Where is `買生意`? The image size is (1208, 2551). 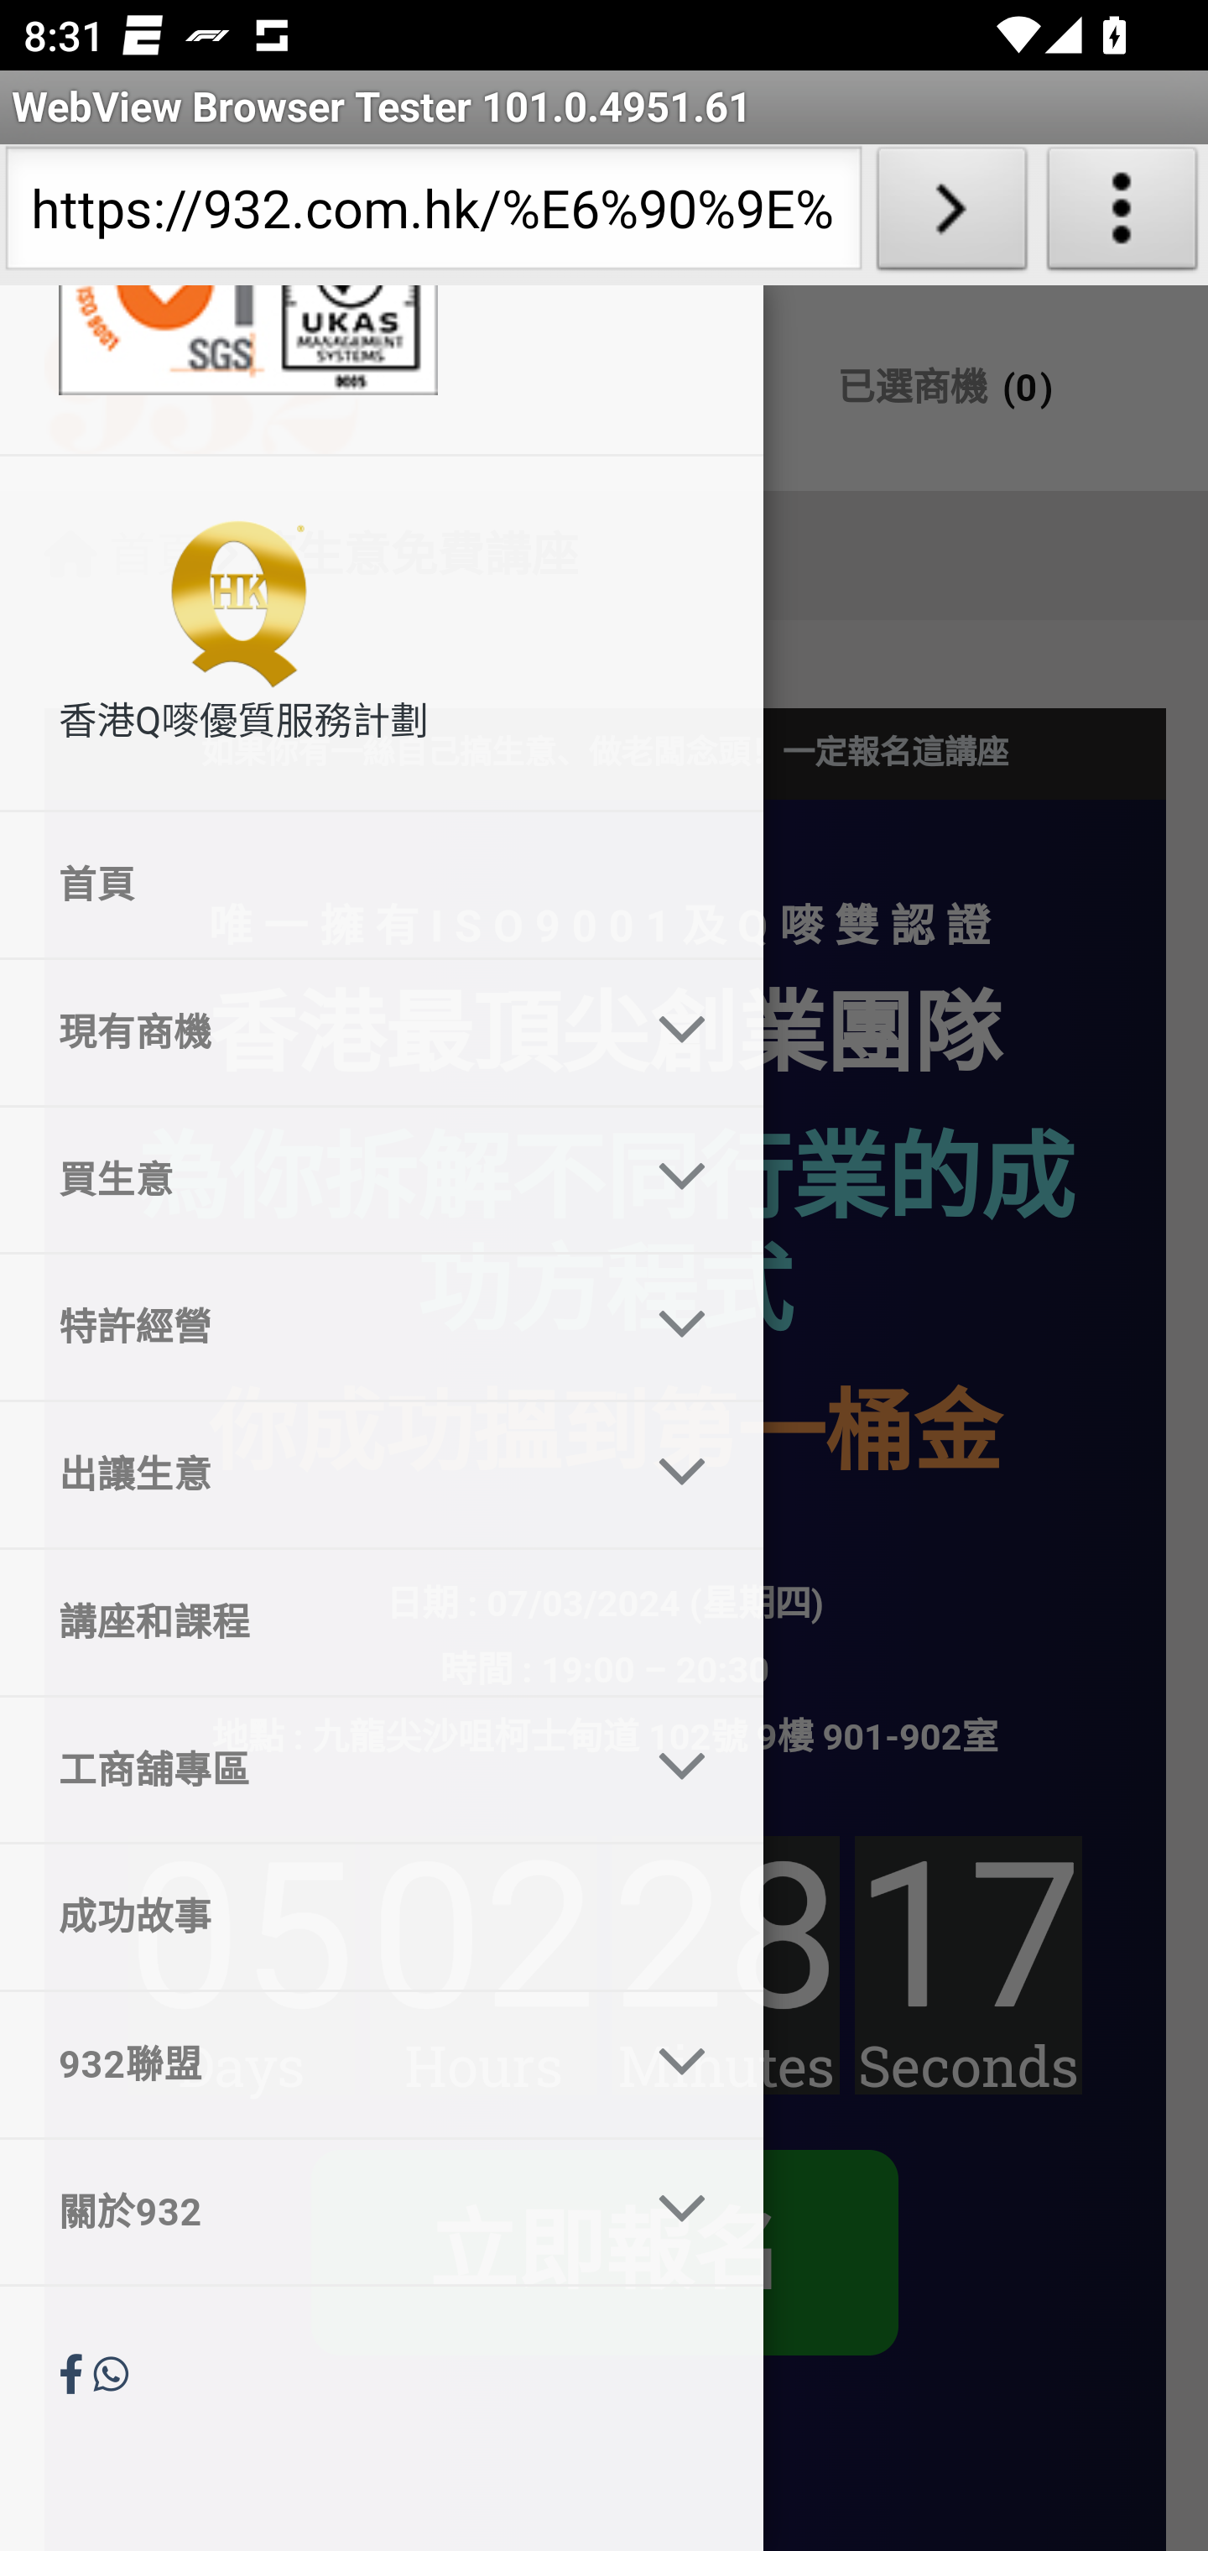 買生意 is located at coordinates (309, 1181).